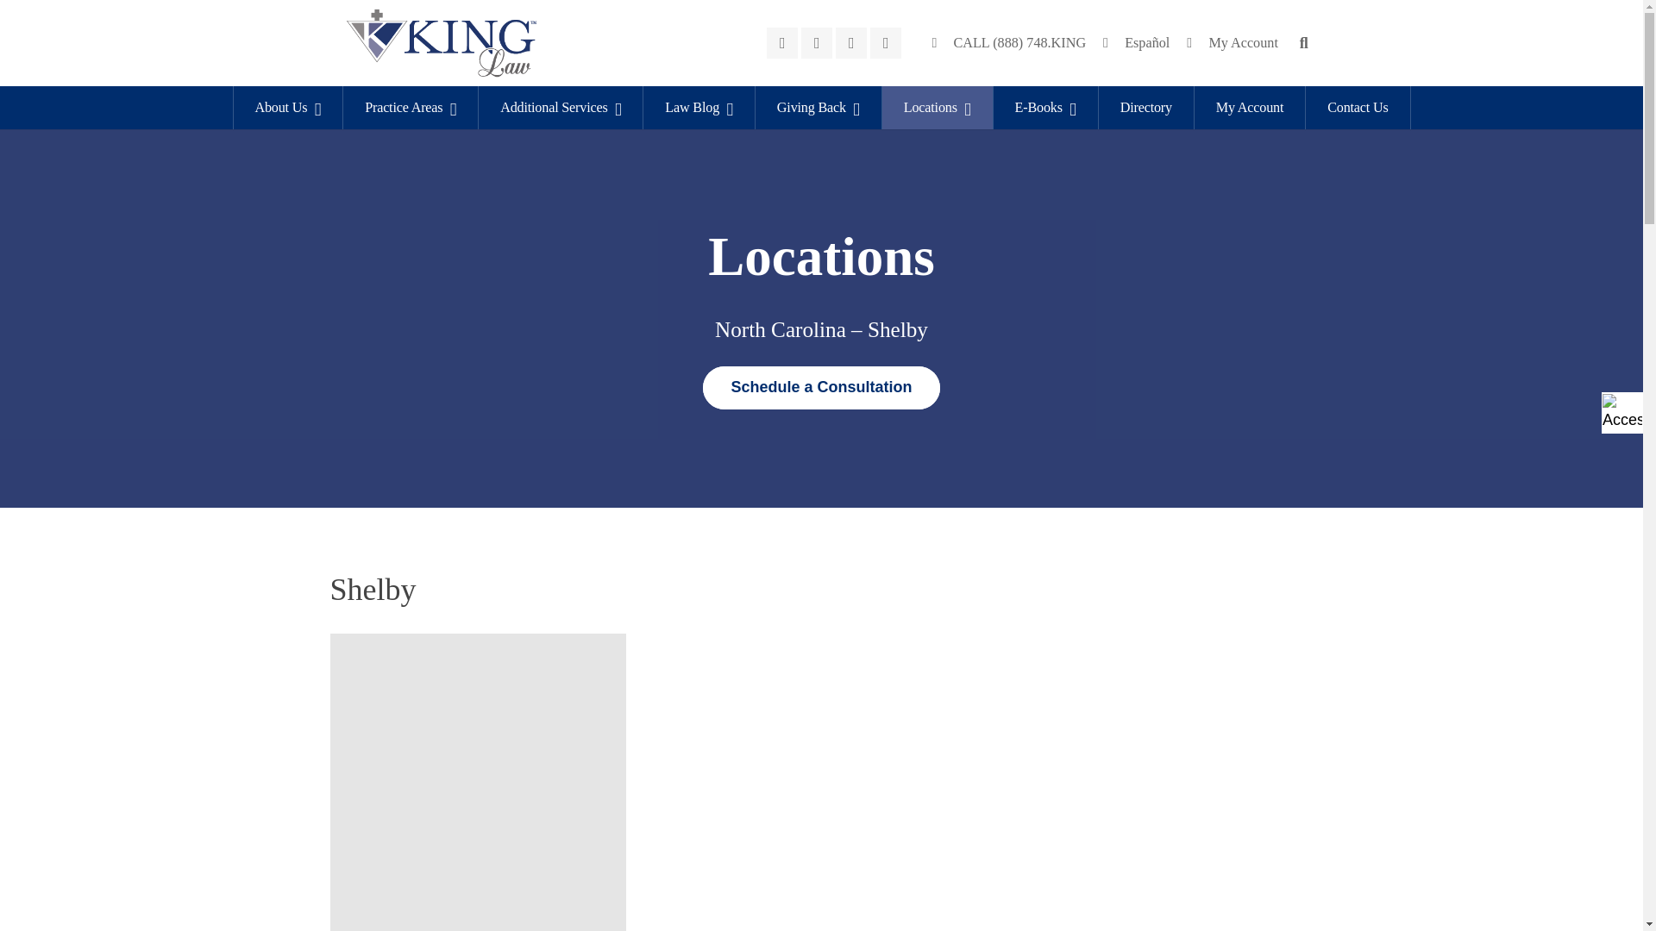 The image size is (1656, 931). I want to click on YouTube, so click(885, 43).